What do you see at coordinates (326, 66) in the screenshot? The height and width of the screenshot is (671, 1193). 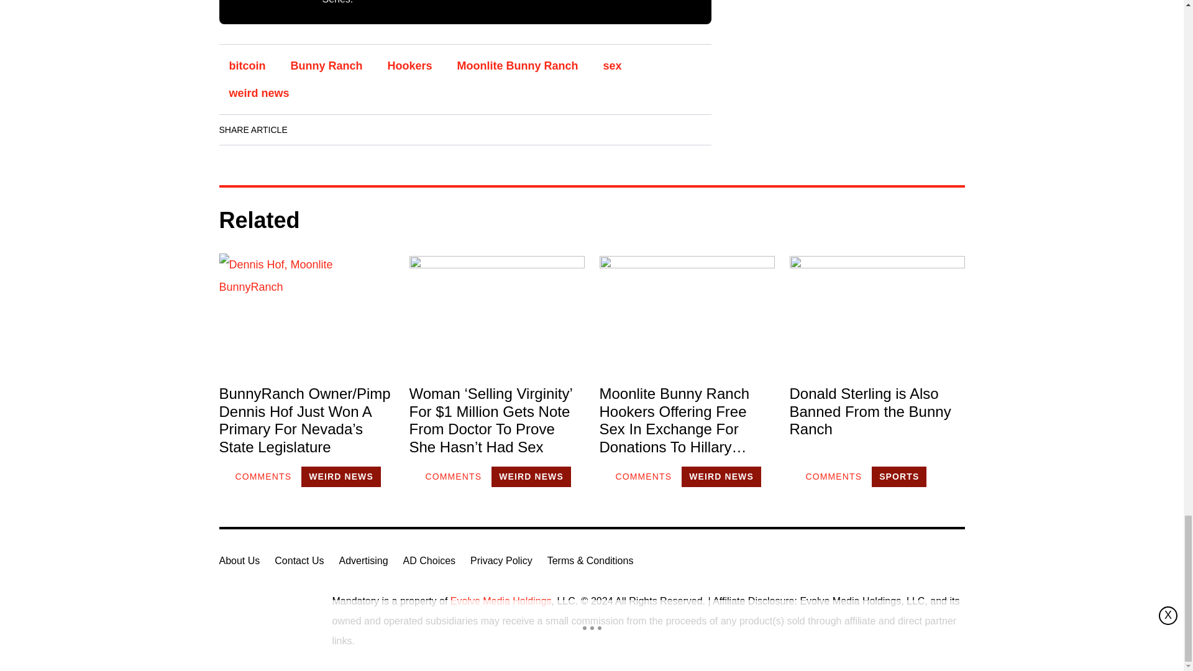 I see `Bunny Ranch` at bounding box center [326, 66].